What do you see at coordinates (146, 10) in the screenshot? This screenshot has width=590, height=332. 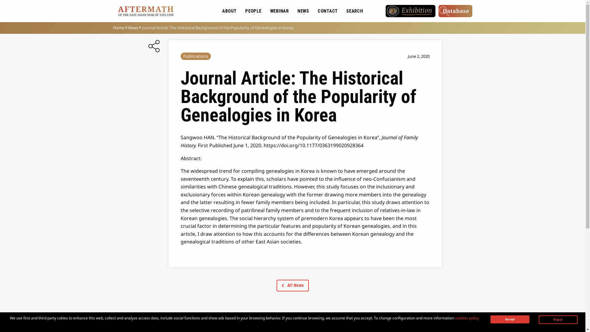 I see `Aftermath of the East Asian War of 1592-1598` at bounding box center [146, 10].